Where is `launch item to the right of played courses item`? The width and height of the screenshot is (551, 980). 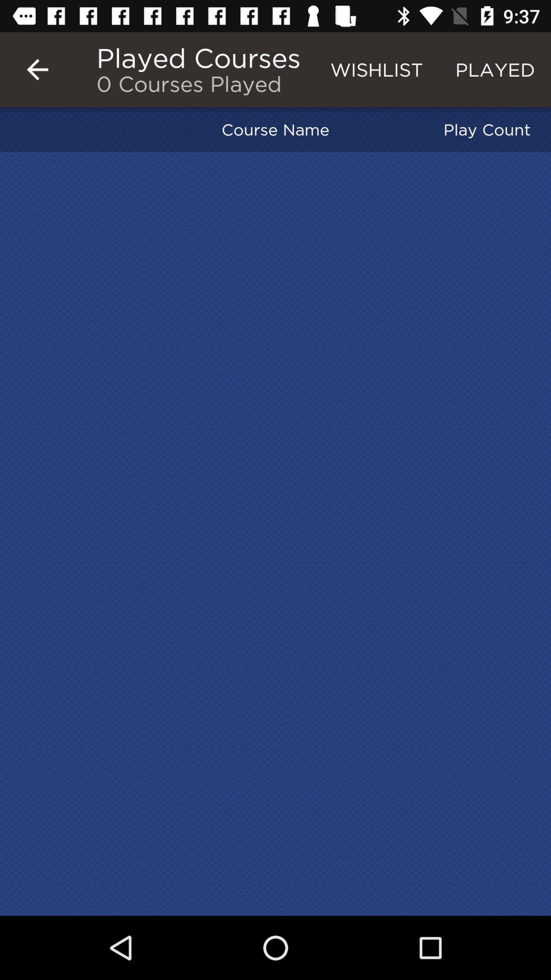 launch item to the right of played courses item is located at coordinates (377, 69).